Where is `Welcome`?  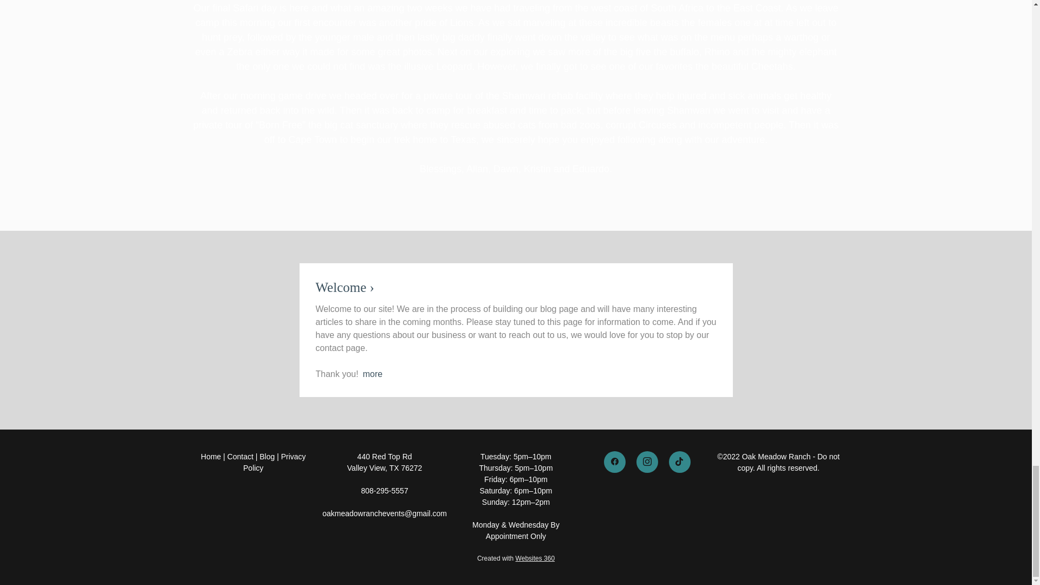
Welcome is located at coordinates (344, 287).